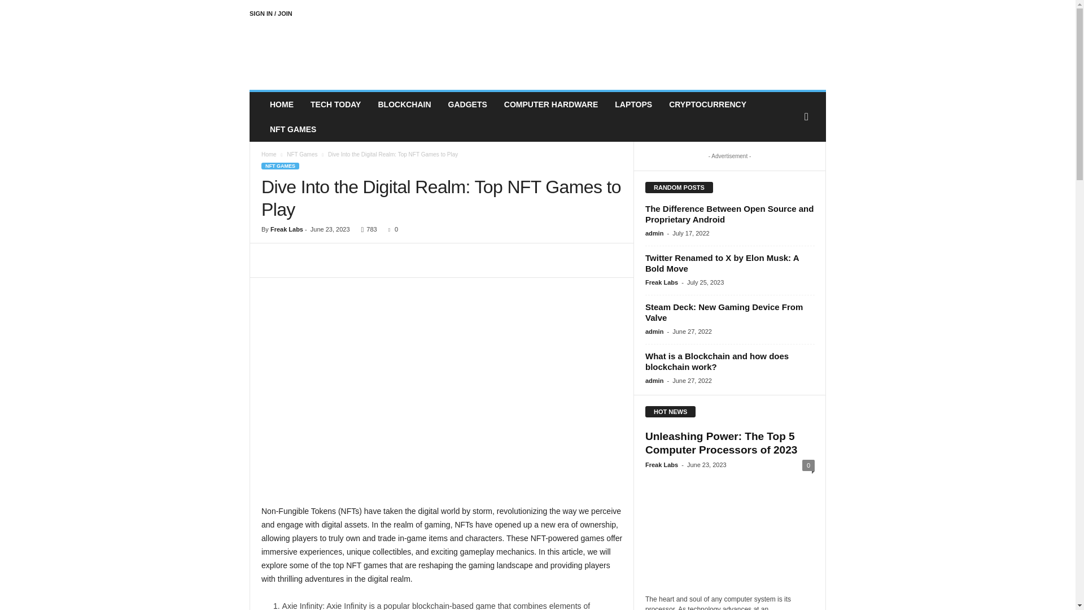 Image resolution: width=1084 pixels, height=610 pixels. I want to click on Home, so click(269, 154).